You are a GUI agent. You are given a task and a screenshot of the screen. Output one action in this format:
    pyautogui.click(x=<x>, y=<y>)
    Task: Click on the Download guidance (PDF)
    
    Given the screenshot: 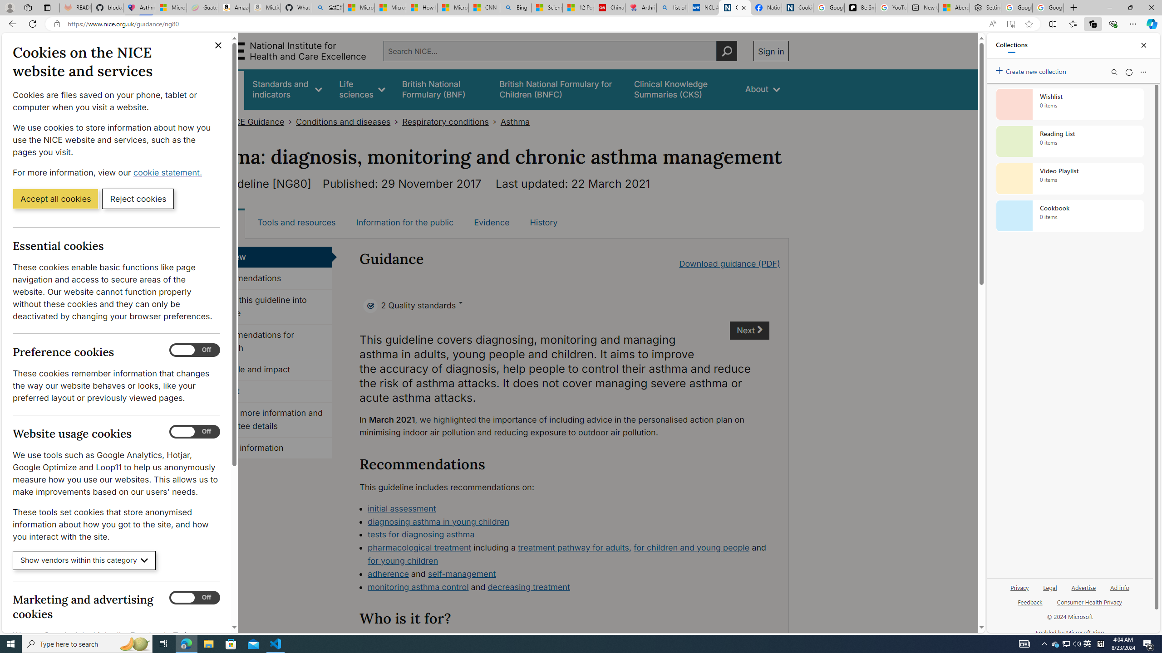 What is the action you would take?
    pyautogui.click(x=729, y=263)
    